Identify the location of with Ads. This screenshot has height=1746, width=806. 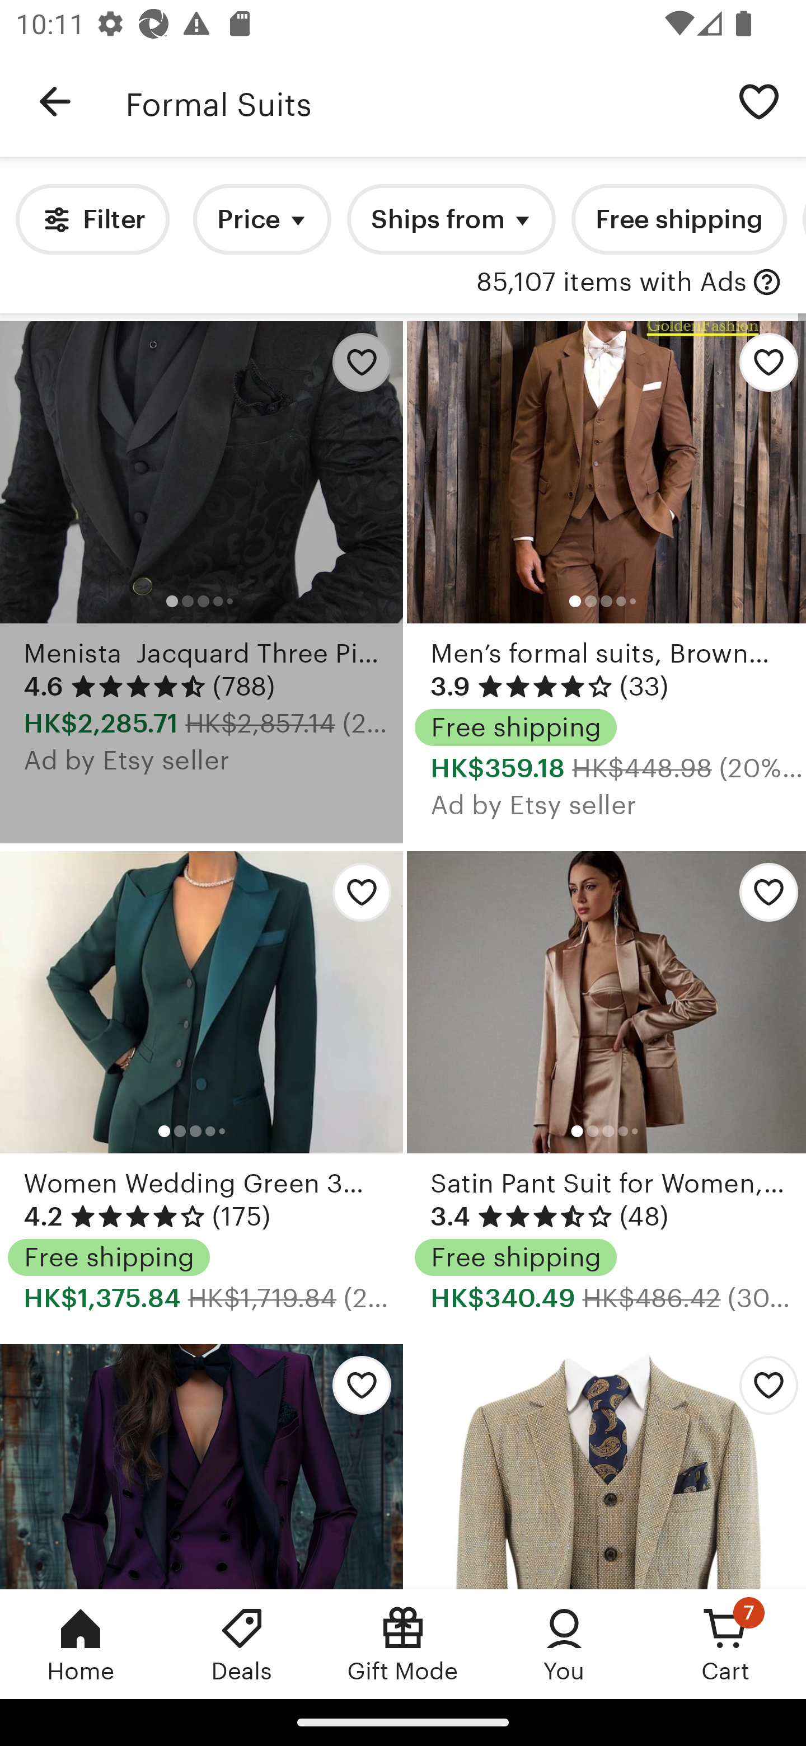
(767, 283).